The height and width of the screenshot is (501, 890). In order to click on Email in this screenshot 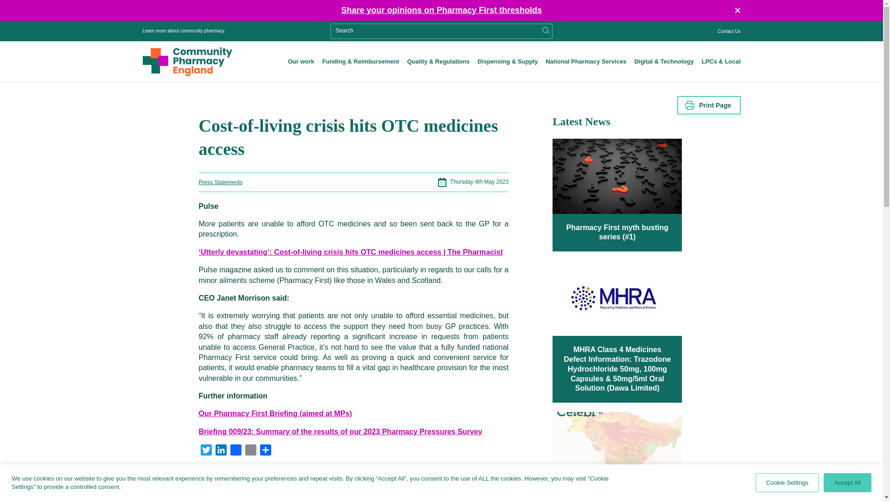, I will do `click(250, 451)`.